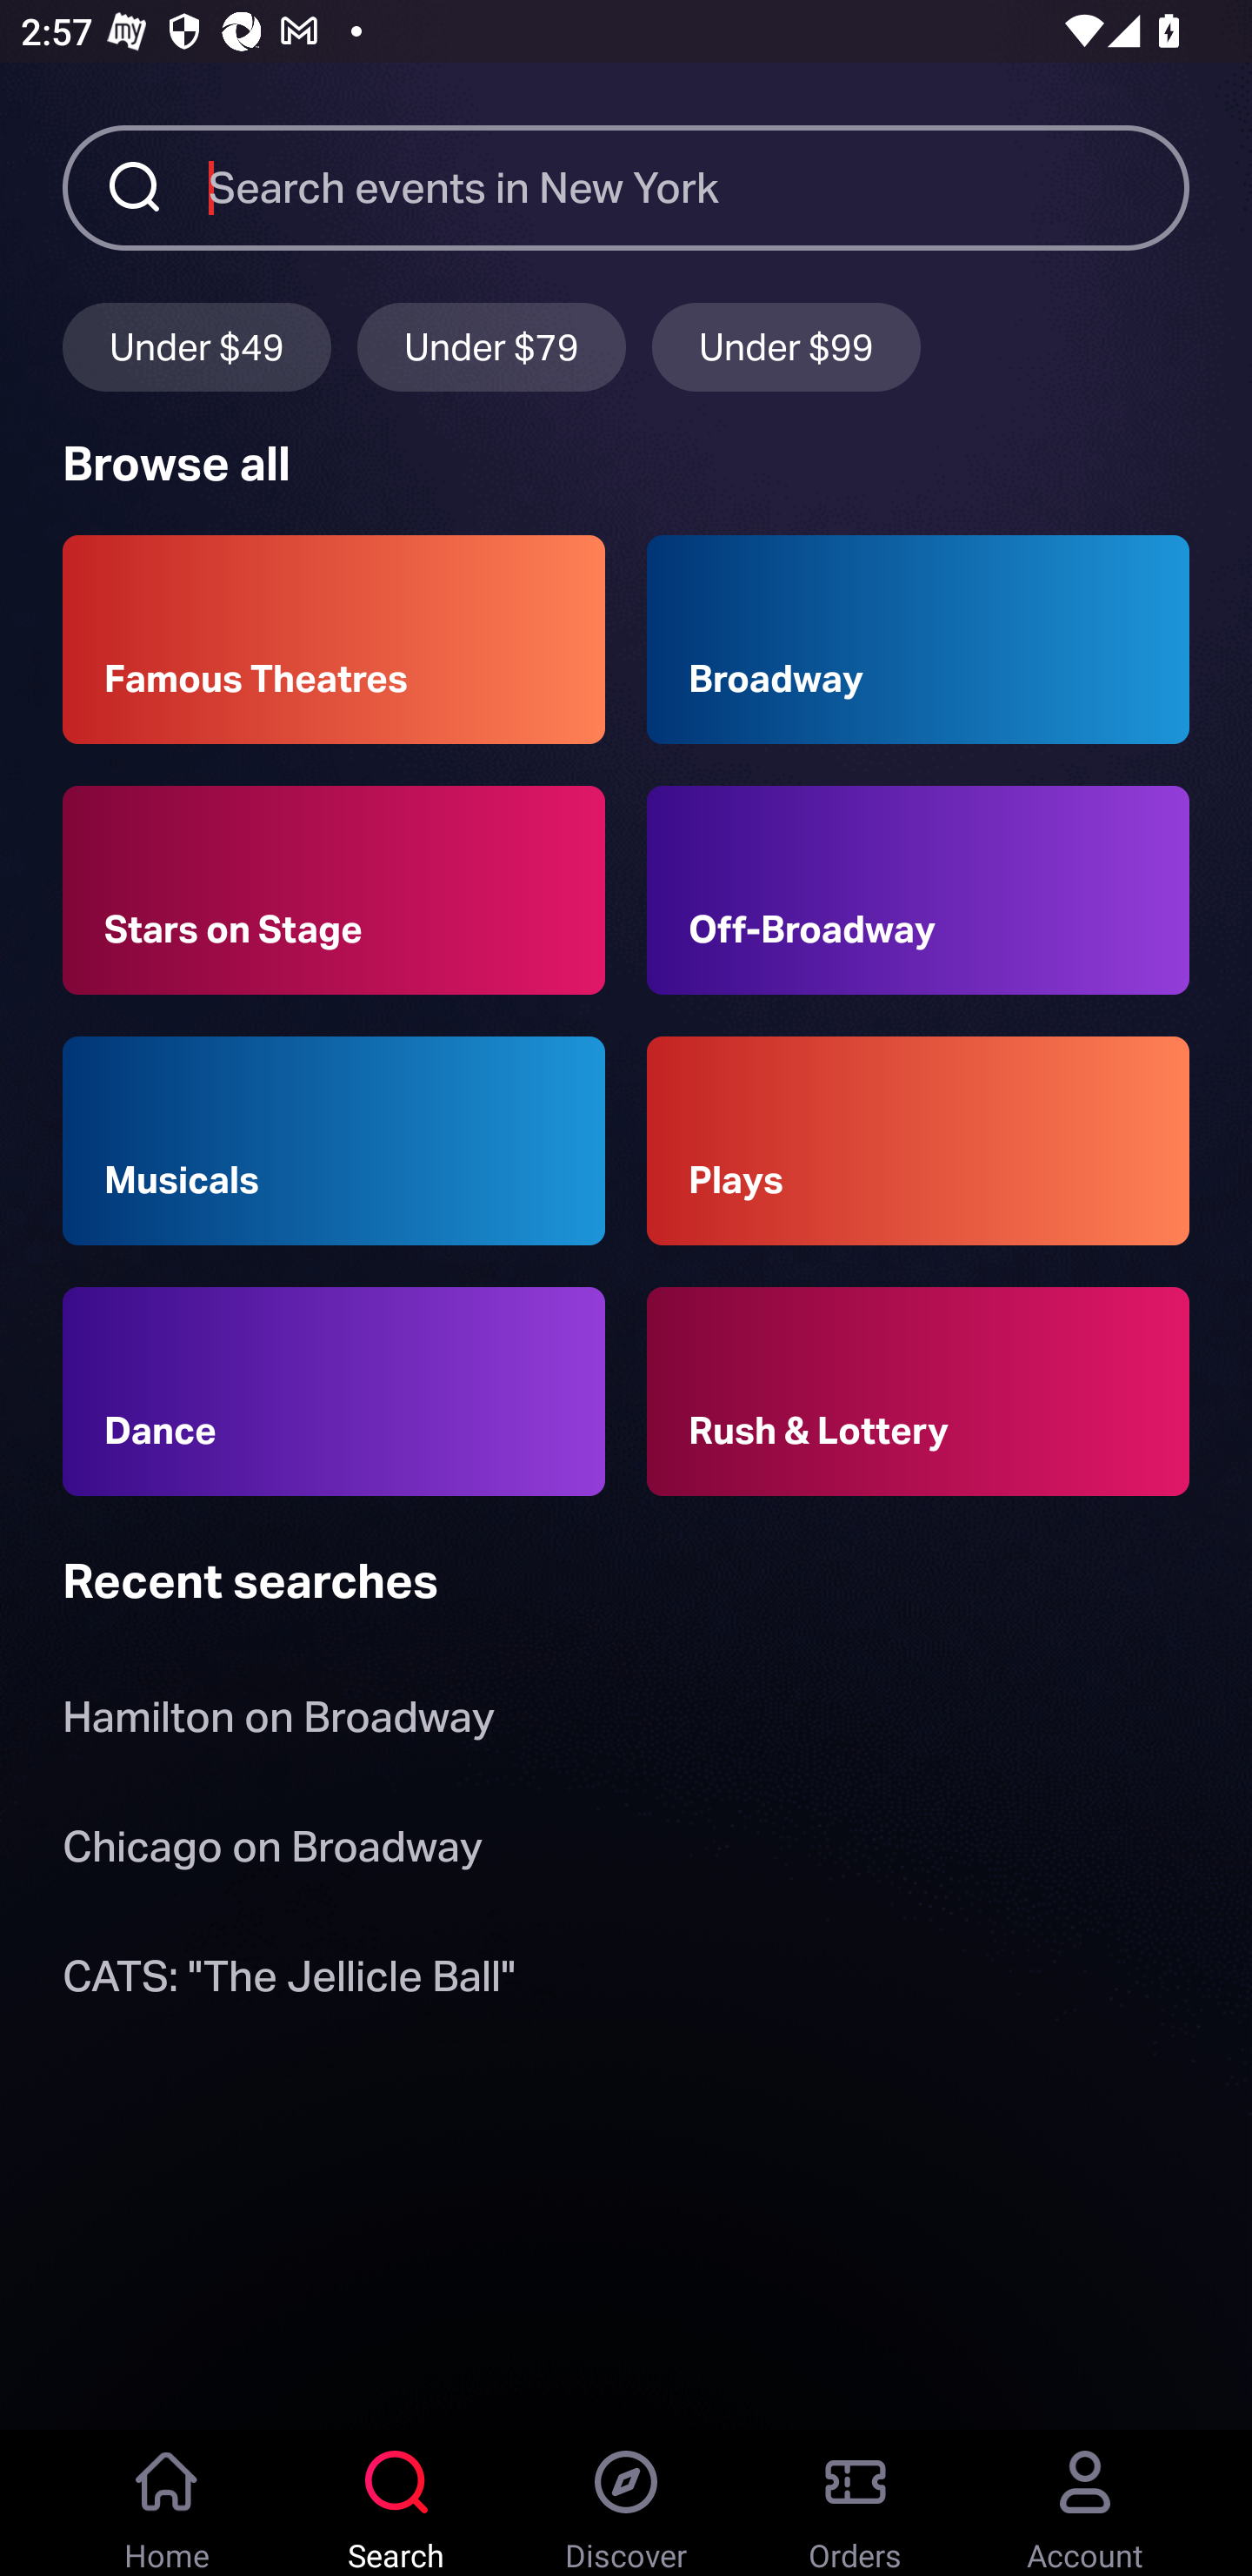  What do you see at coordinates (334, 1392) in the screenshot?
I see `Dance` at bounding box center [334, 1392].